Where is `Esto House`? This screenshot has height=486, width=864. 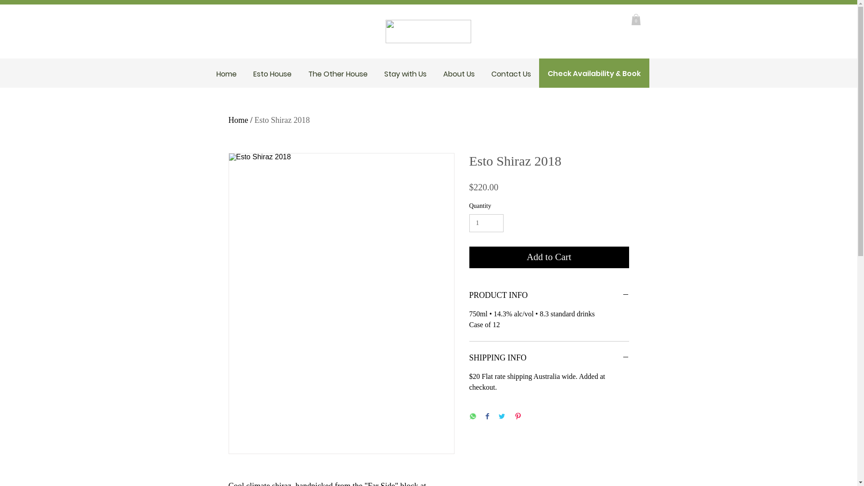
Esto House is located at coordinates (272, 74).